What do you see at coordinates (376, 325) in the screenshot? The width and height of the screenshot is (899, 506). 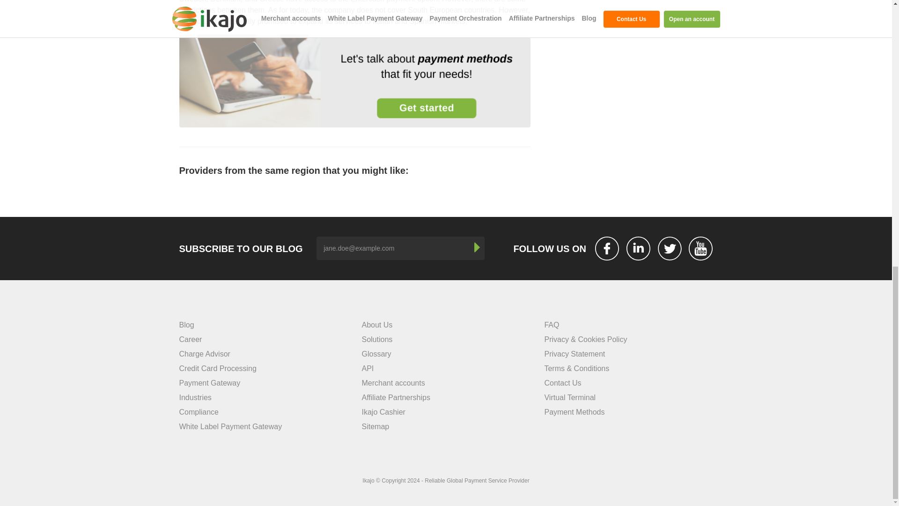 I see `About Us` at bounding box center [376, 325].